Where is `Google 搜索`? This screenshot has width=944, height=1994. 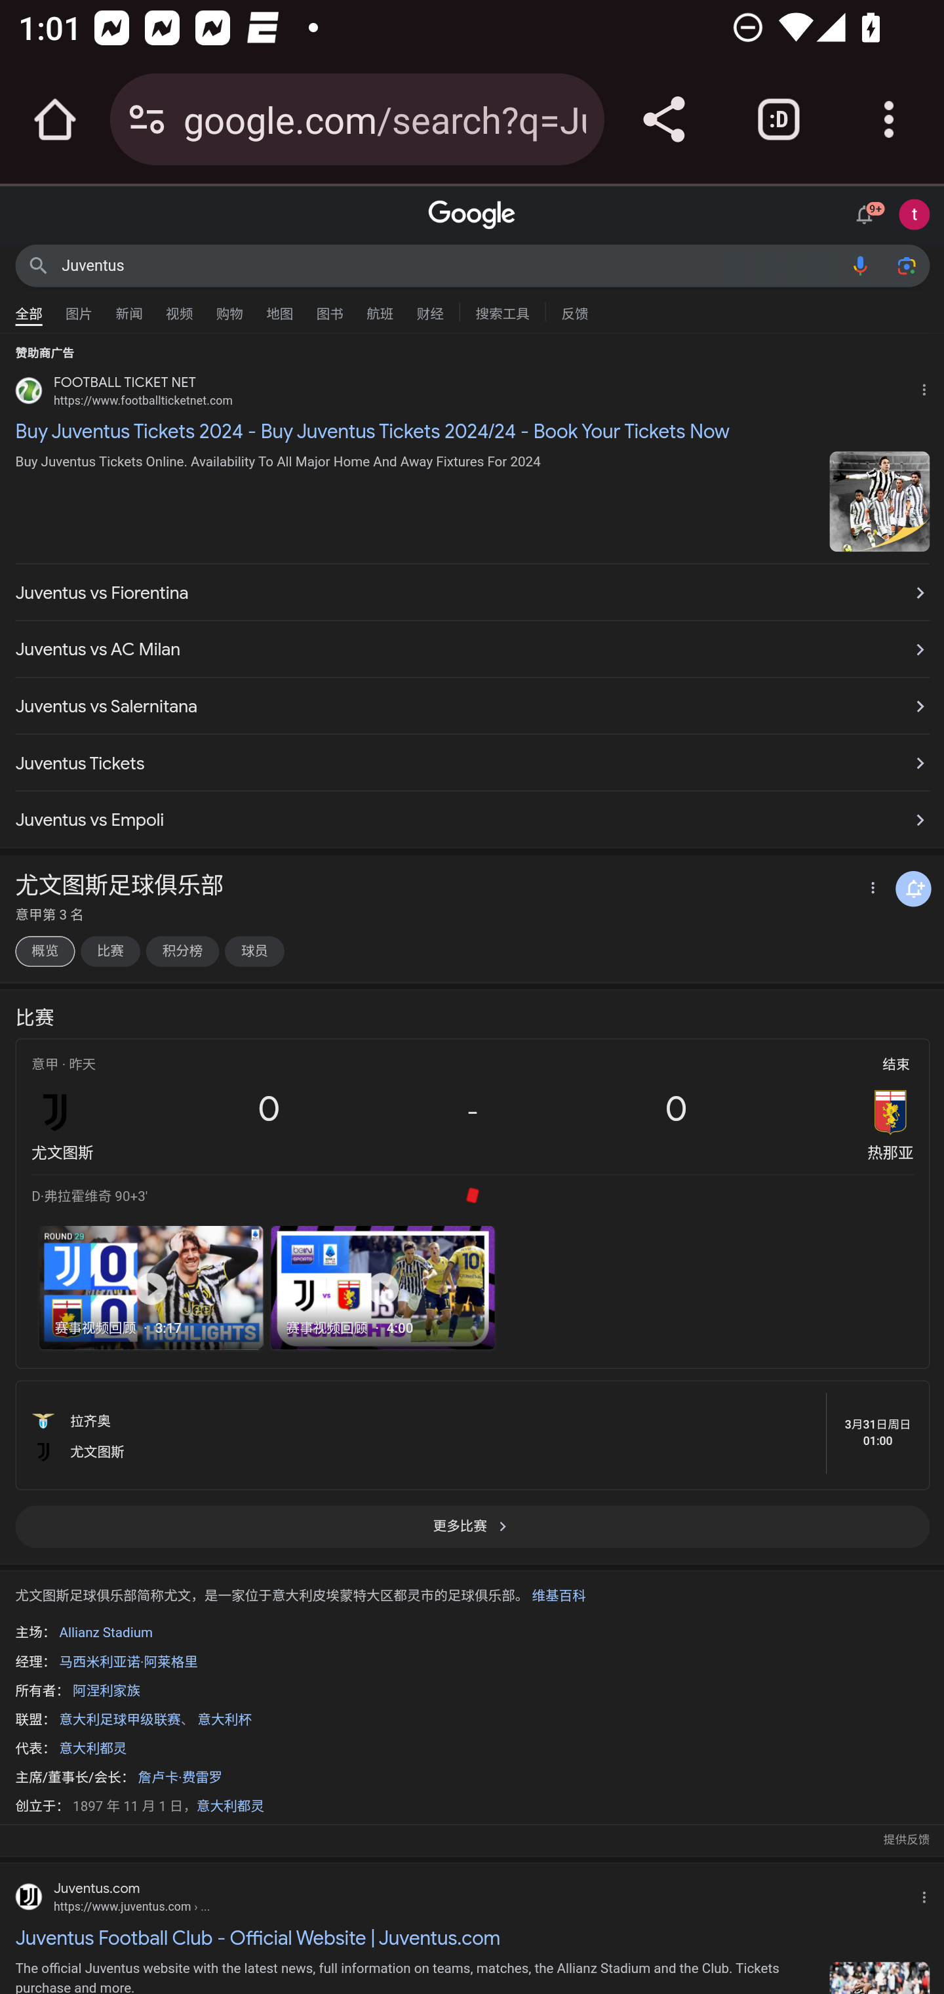 Google 搜索 is located at coordinates (38, 265).